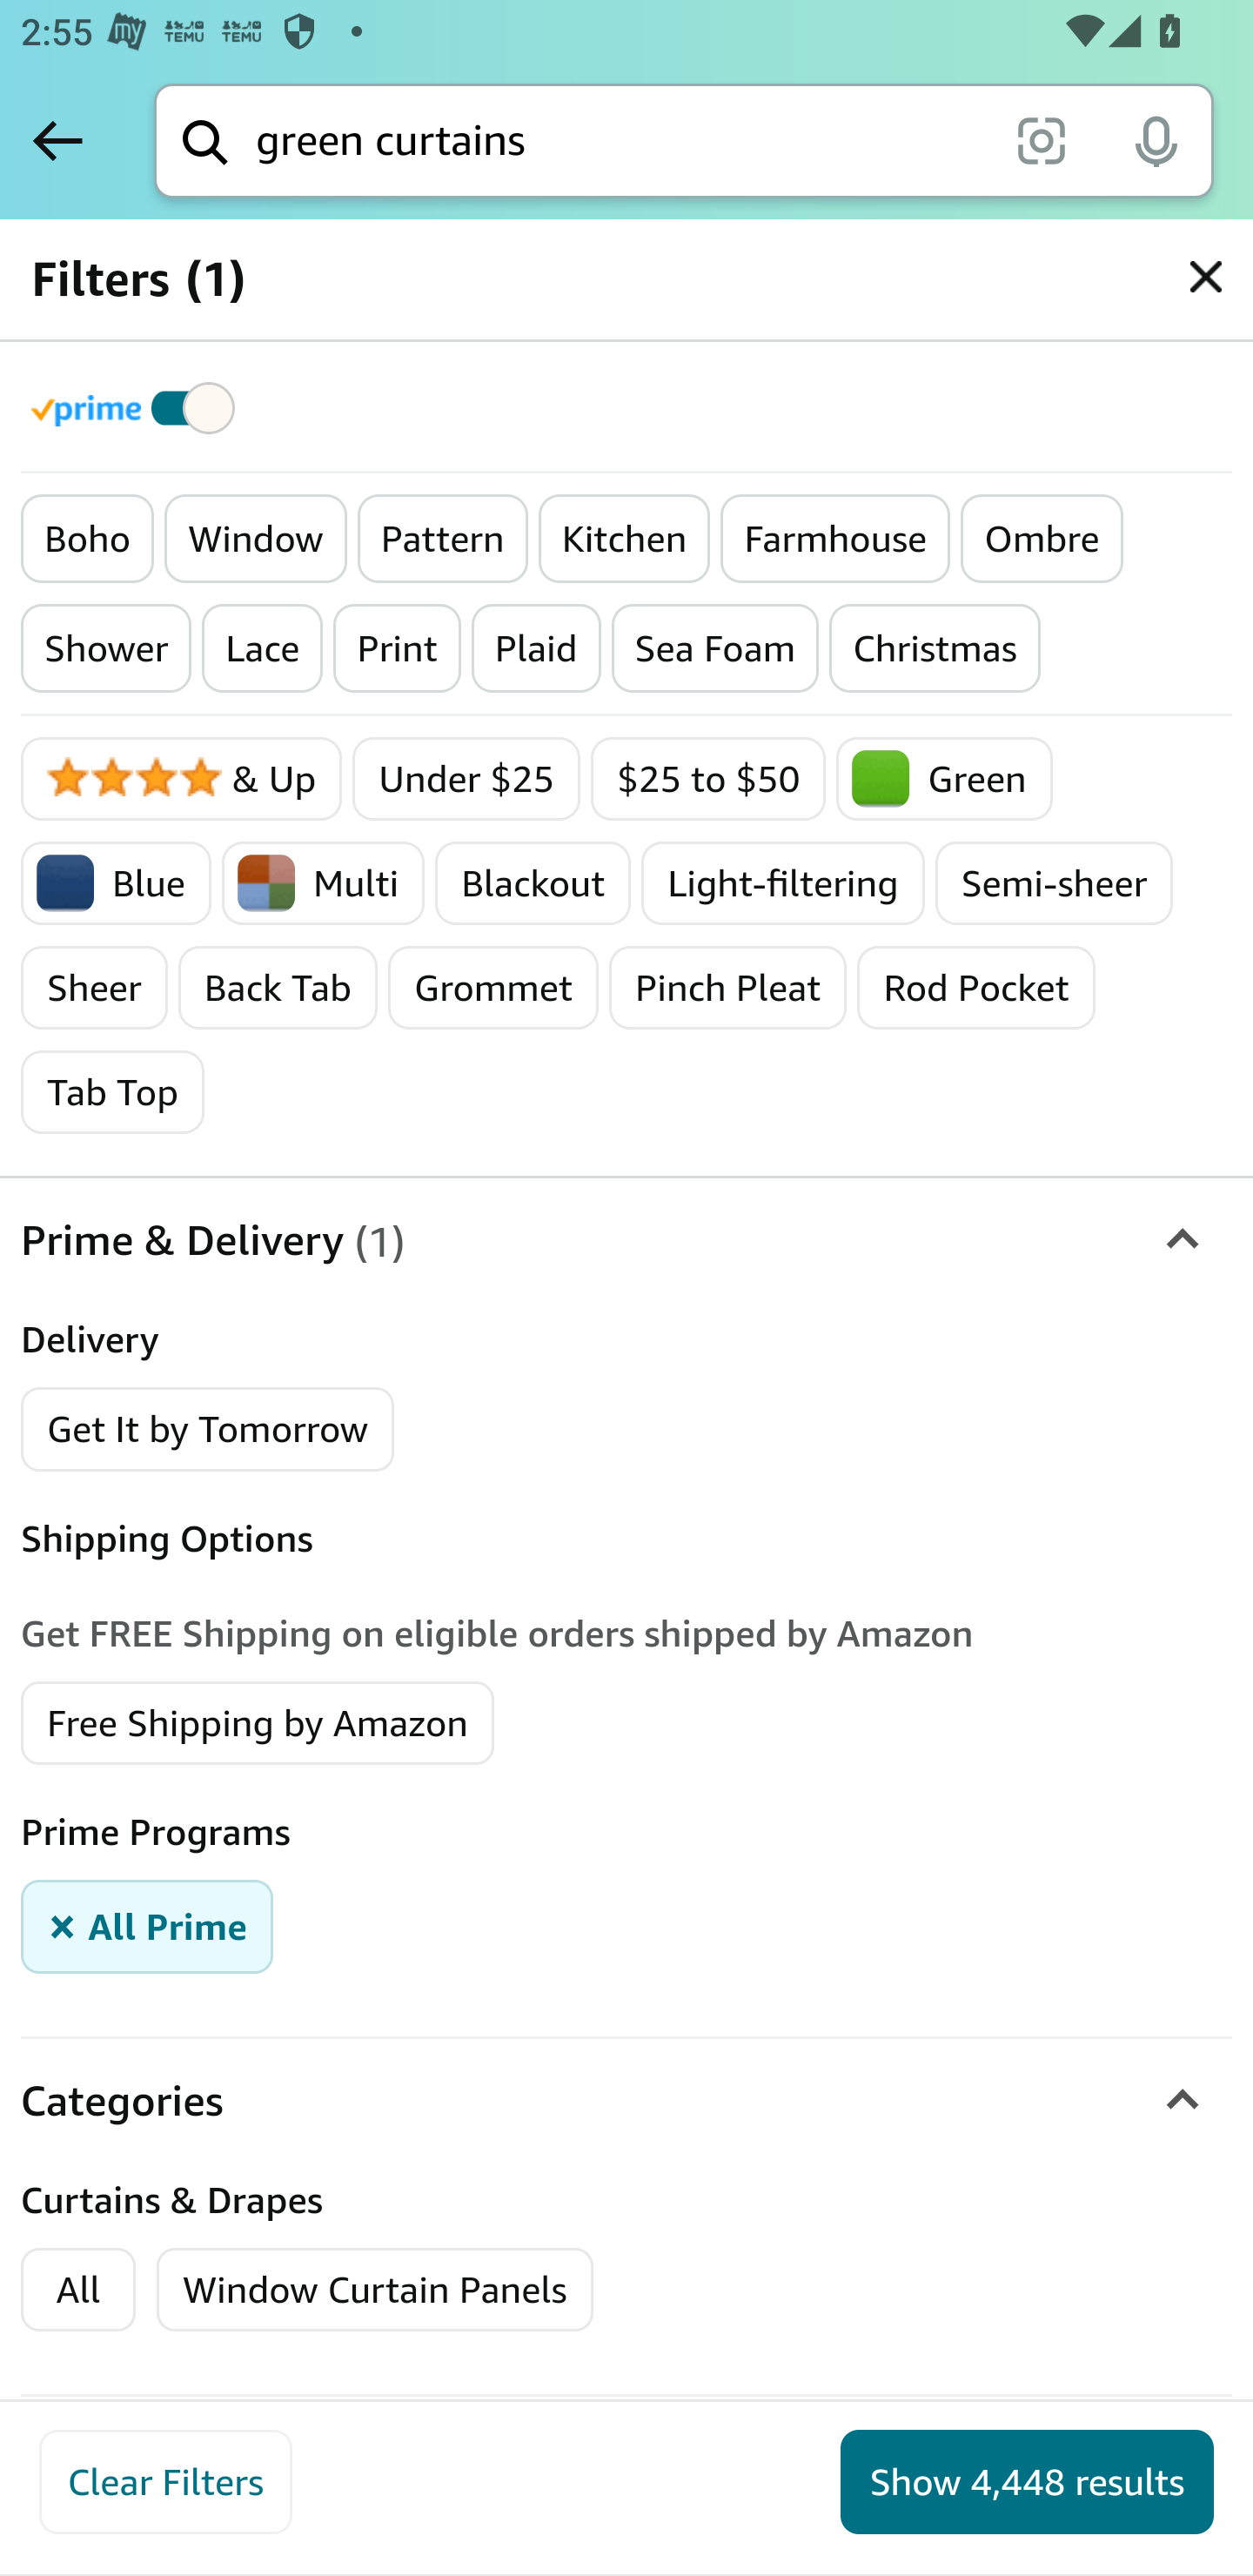 Image resolution: width=1253 pixels, height=2576 pixels. What do you see at coordinates (533, 882) in the screenshot?
I see `Blackout` at bounding box center [533, 882].